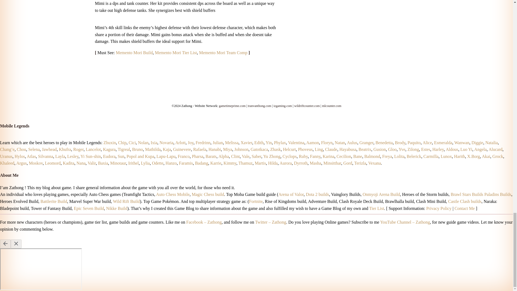 Image resolution: width=517 pixels, height=291 pixels. Describe the element at coordinates (259, 142) in the screenshot. I see `Edith` at that location.